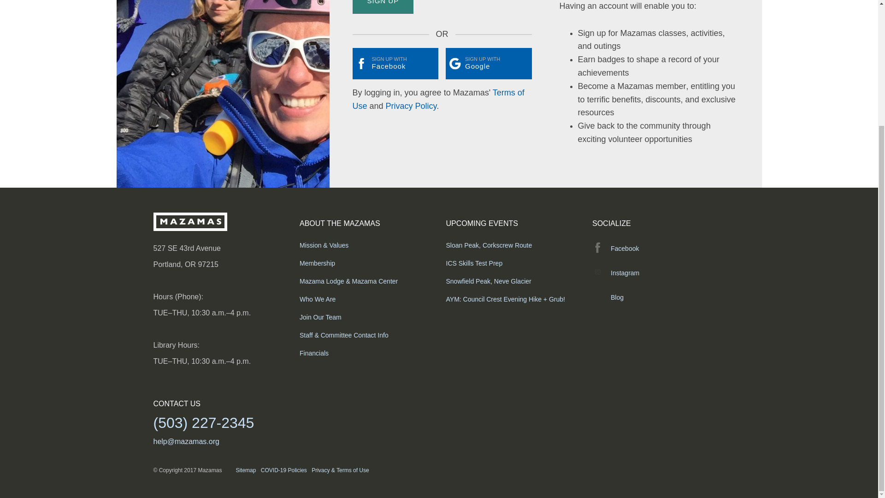 This screenshot has width=885, height=498. What do you see at coordinates (284, 470) in the screenshot?
I see `COVID-19 Policies` at bounding box center [284, 470].